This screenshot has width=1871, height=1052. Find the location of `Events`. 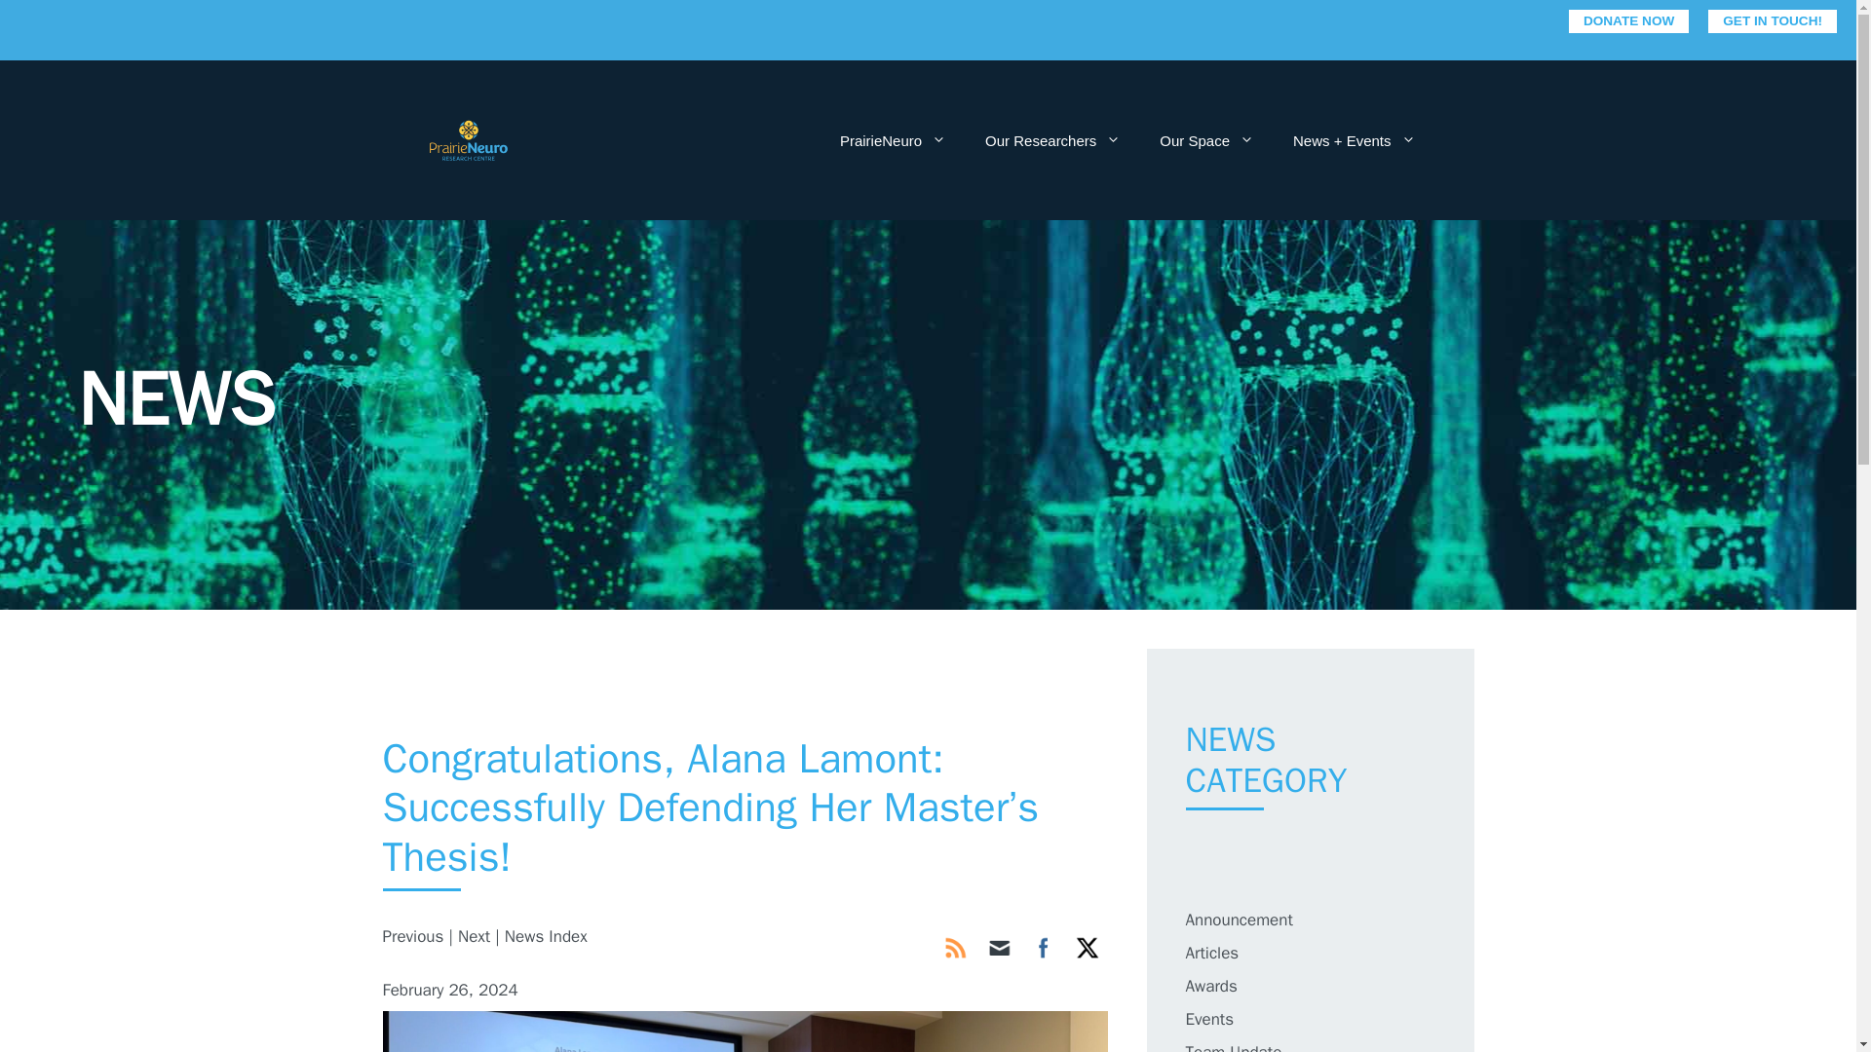

Events is located at coordinates (1208, 1019).